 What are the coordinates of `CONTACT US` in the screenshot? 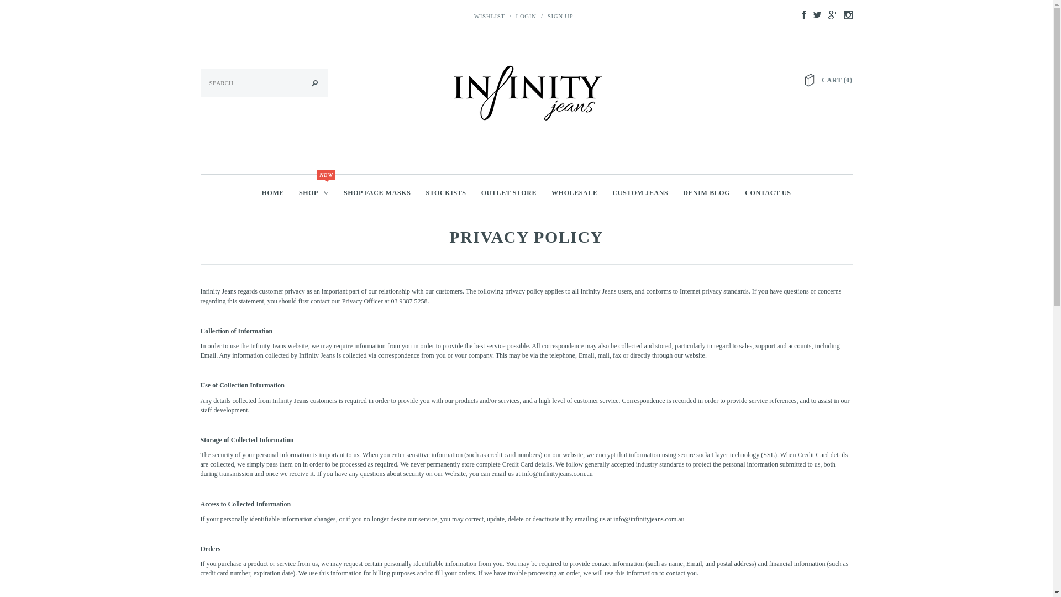 It's located at (768, 192).